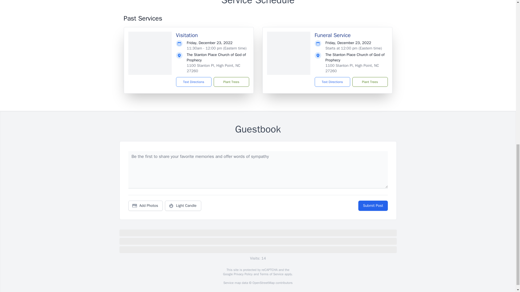 This screenshot has width=520, height=292. Describe the element at coordinates (271, 274) in the screenshot. I see `Terms of Service` at that location.